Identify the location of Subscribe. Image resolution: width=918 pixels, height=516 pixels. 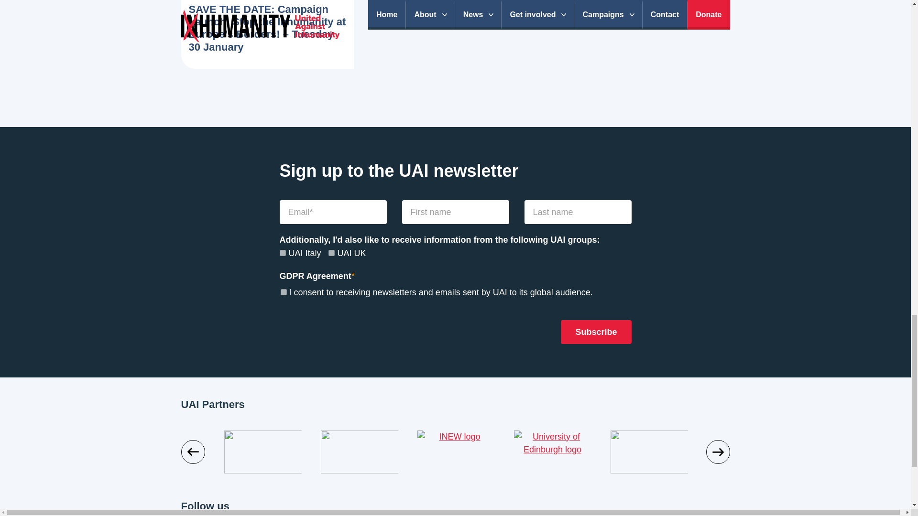
(596, 332).